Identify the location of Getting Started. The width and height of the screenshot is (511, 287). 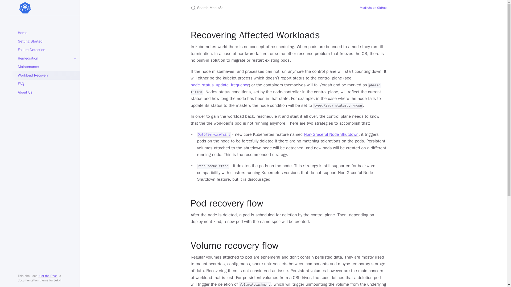
(44, 41).